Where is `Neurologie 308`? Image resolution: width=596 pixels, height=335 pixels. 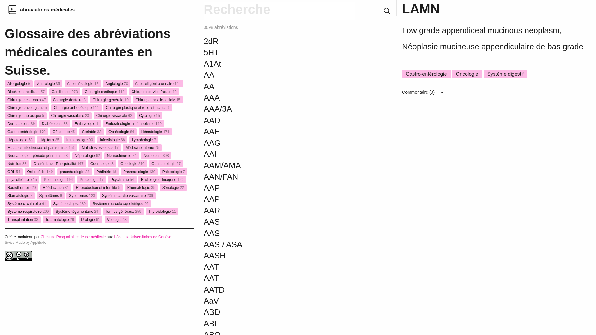
Neurologie 308 is located at coordinates (156, 156).